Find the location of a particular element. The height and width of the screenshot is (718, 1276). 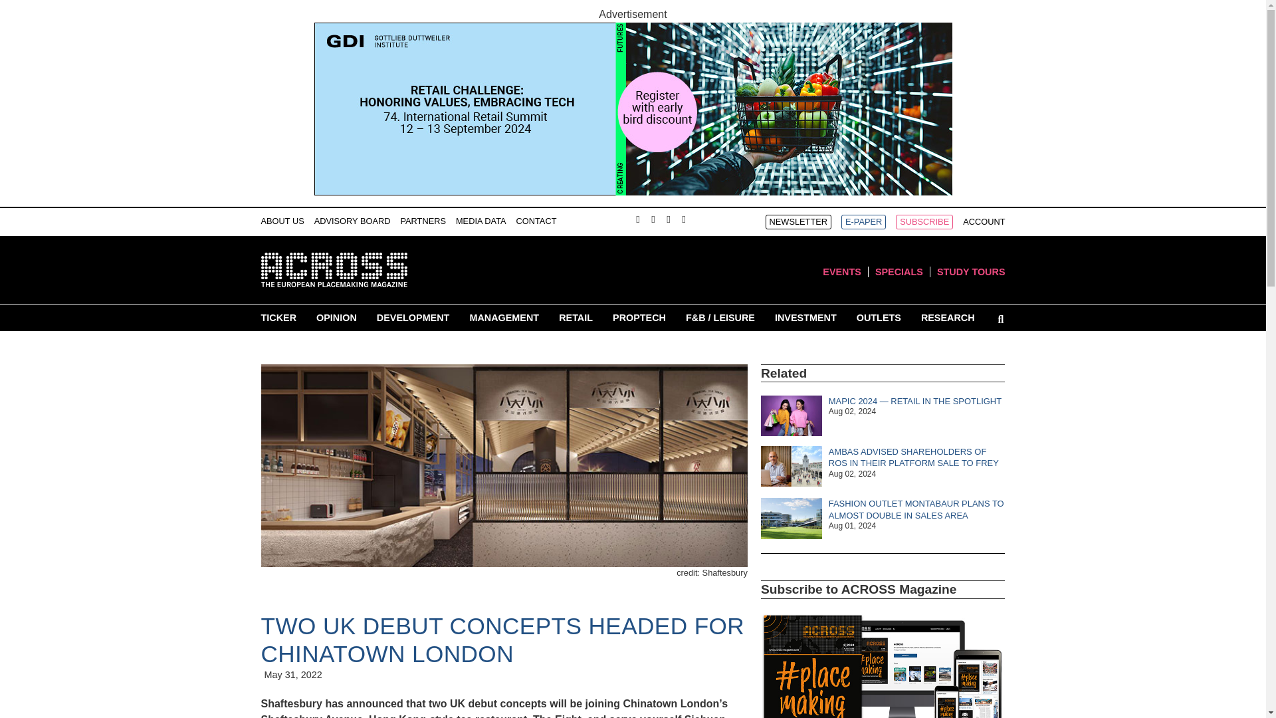

SUBSCRIBE is located at coordinates (924, 221).